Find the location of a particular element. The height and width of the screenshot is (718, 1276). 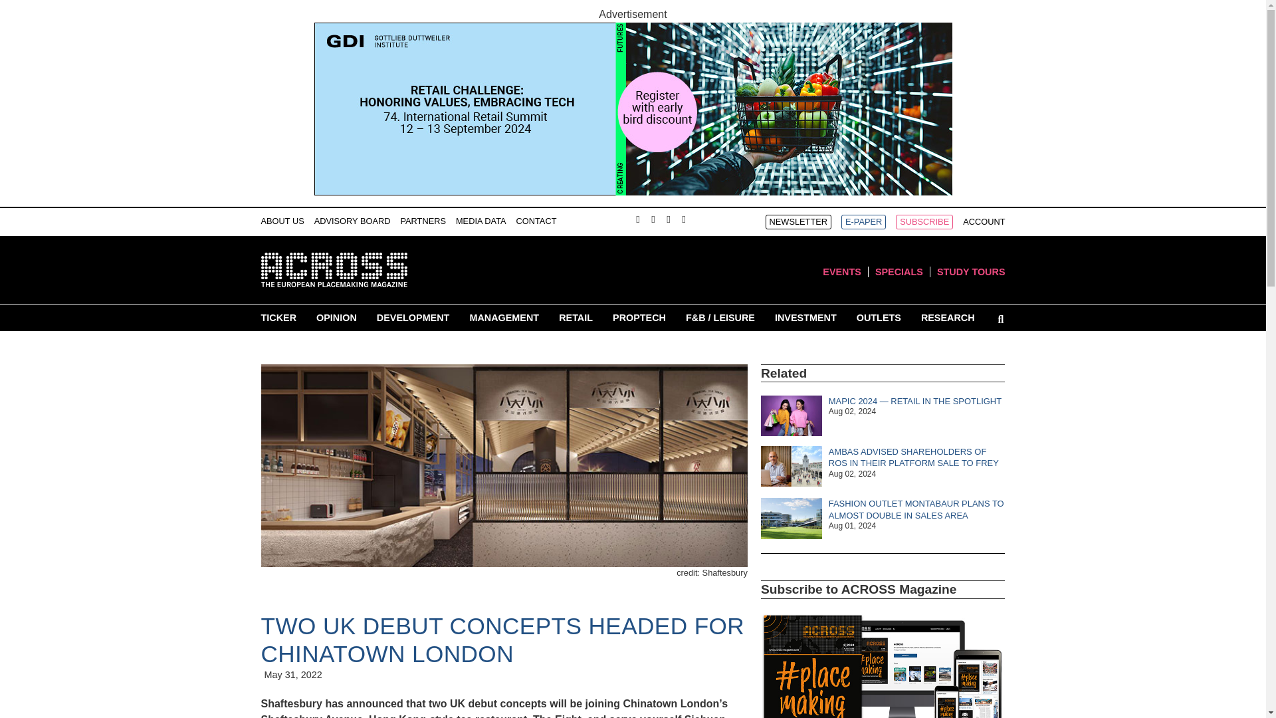

SUBSCRIBE is located at coordinates (924, 221).